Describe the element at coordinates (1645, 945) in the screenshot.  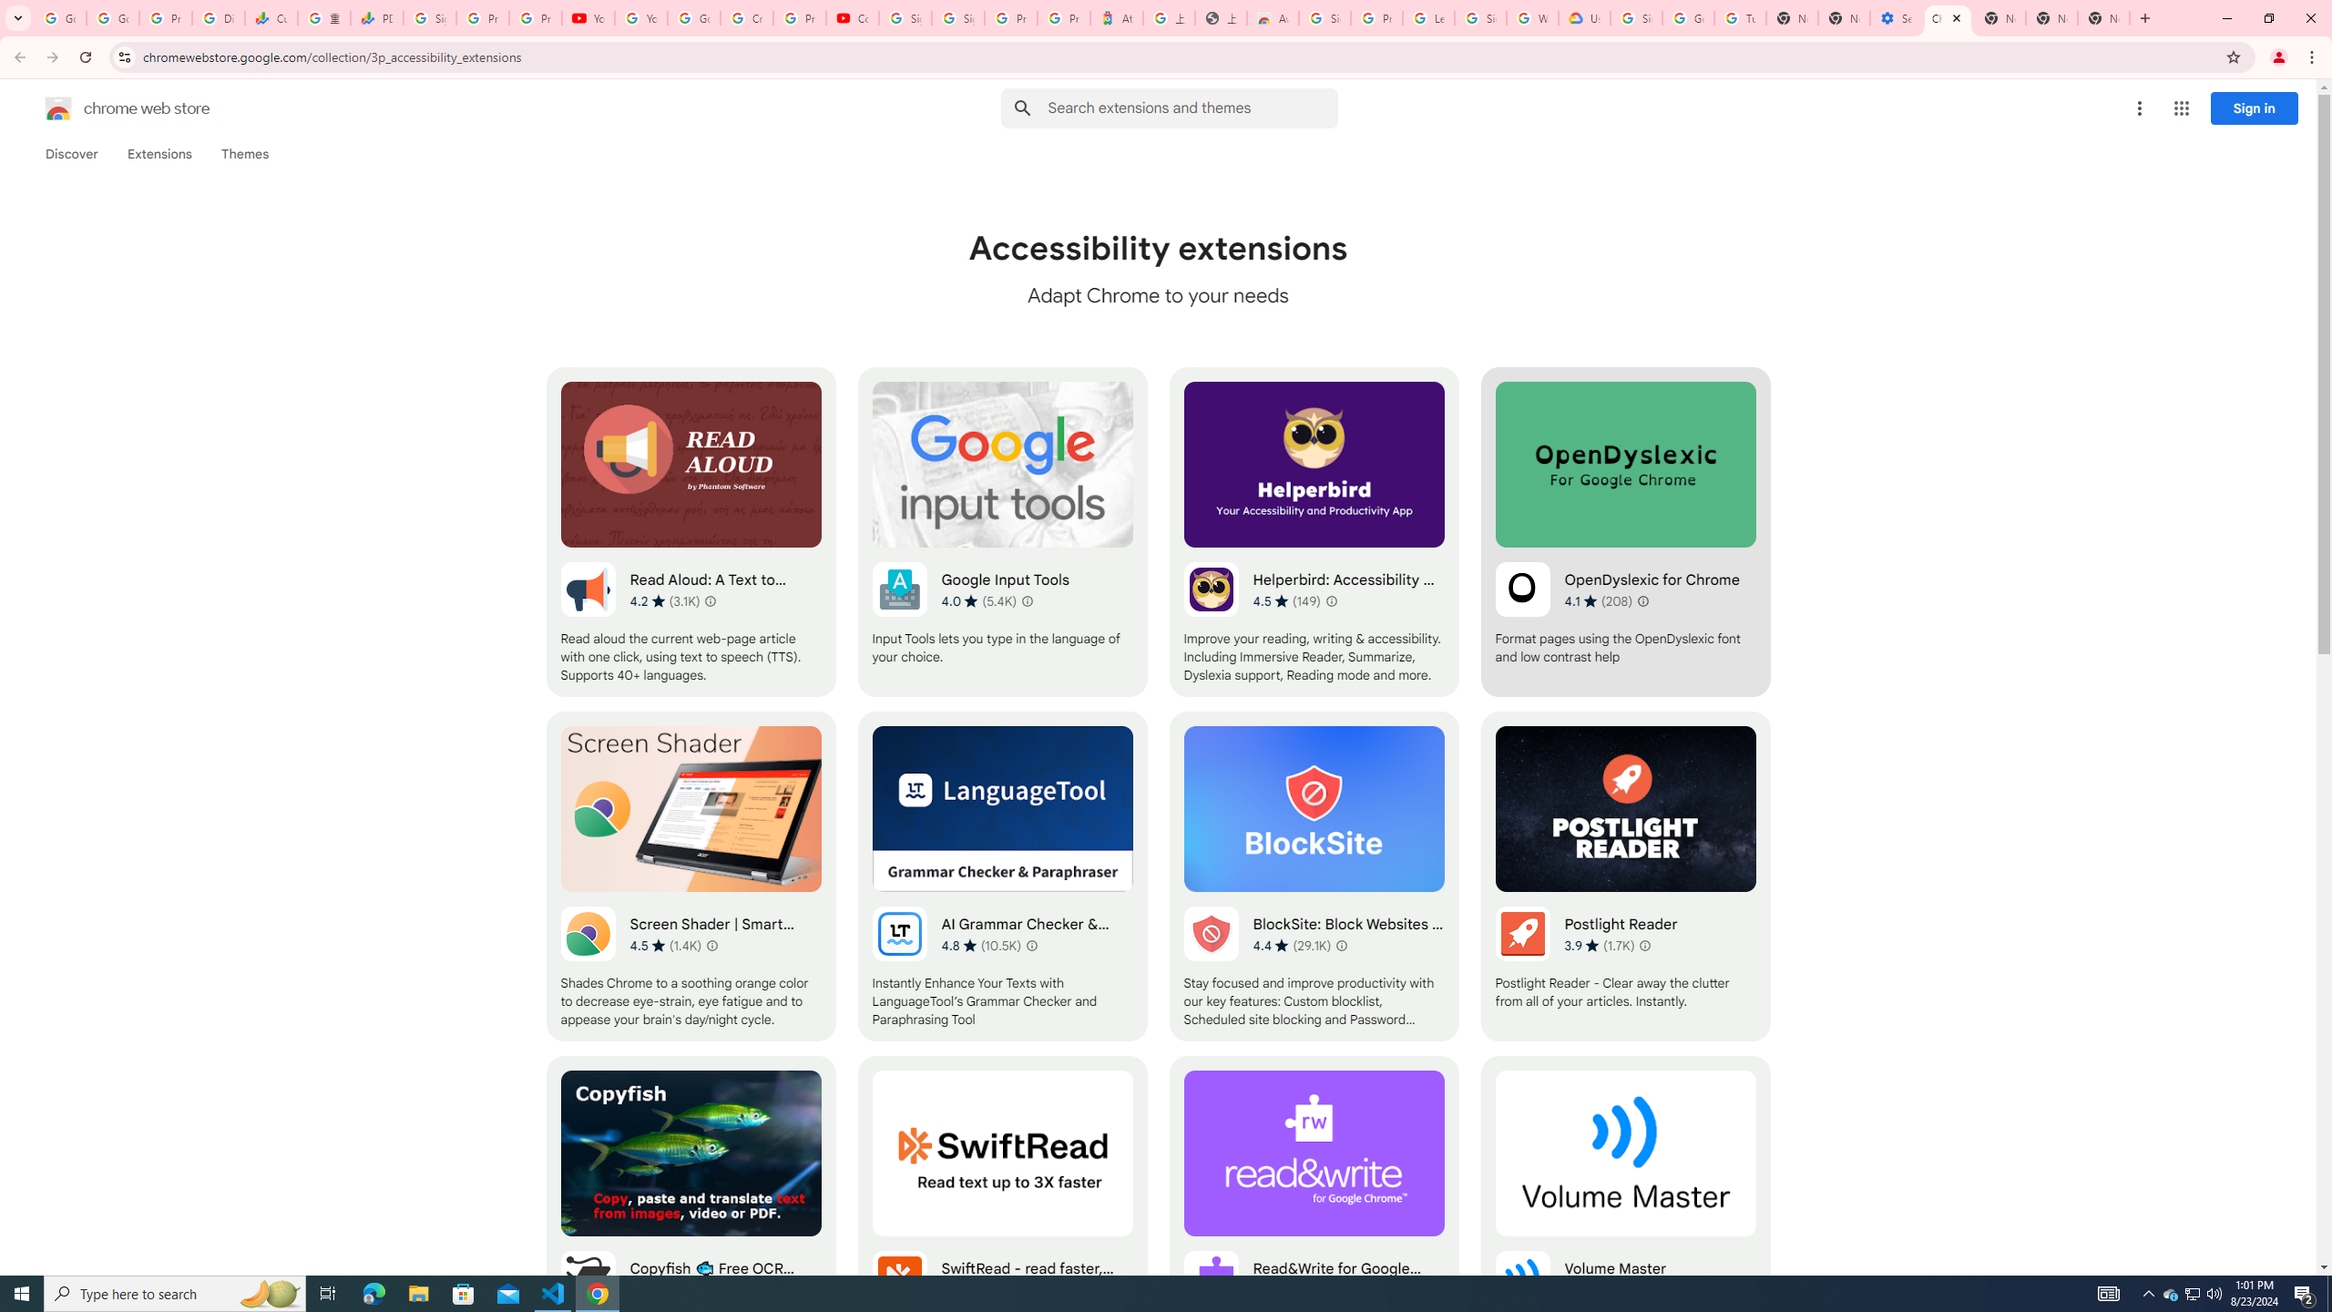
I see `Learn more about results and reviews "Postlight Reader"` at that location.